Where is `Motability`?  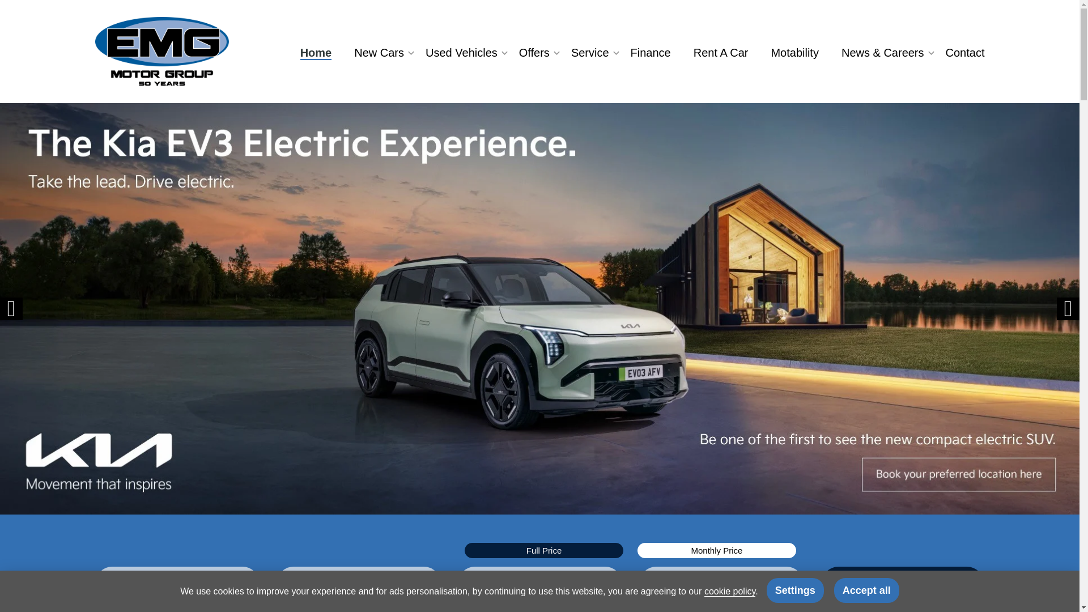
Motability is located at coordinates (794, 52).